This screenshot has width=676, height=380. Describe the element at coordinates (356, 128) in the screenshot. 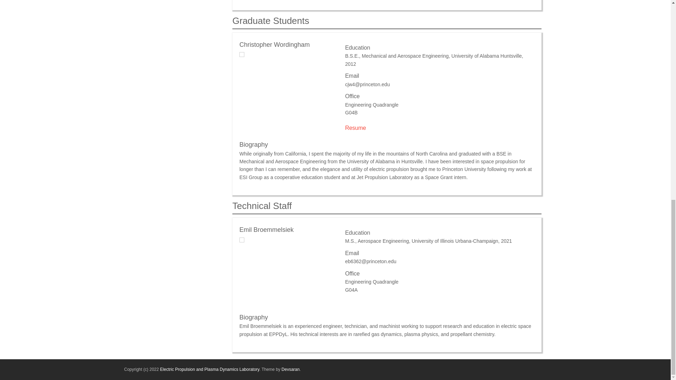

I see `Resume` at that location.